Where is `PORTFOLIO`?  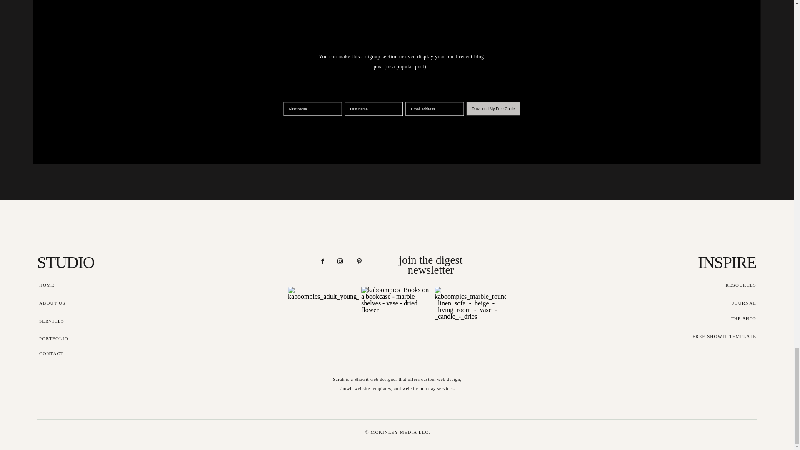
PORTFOLIO is located at coordinates (66, 338).